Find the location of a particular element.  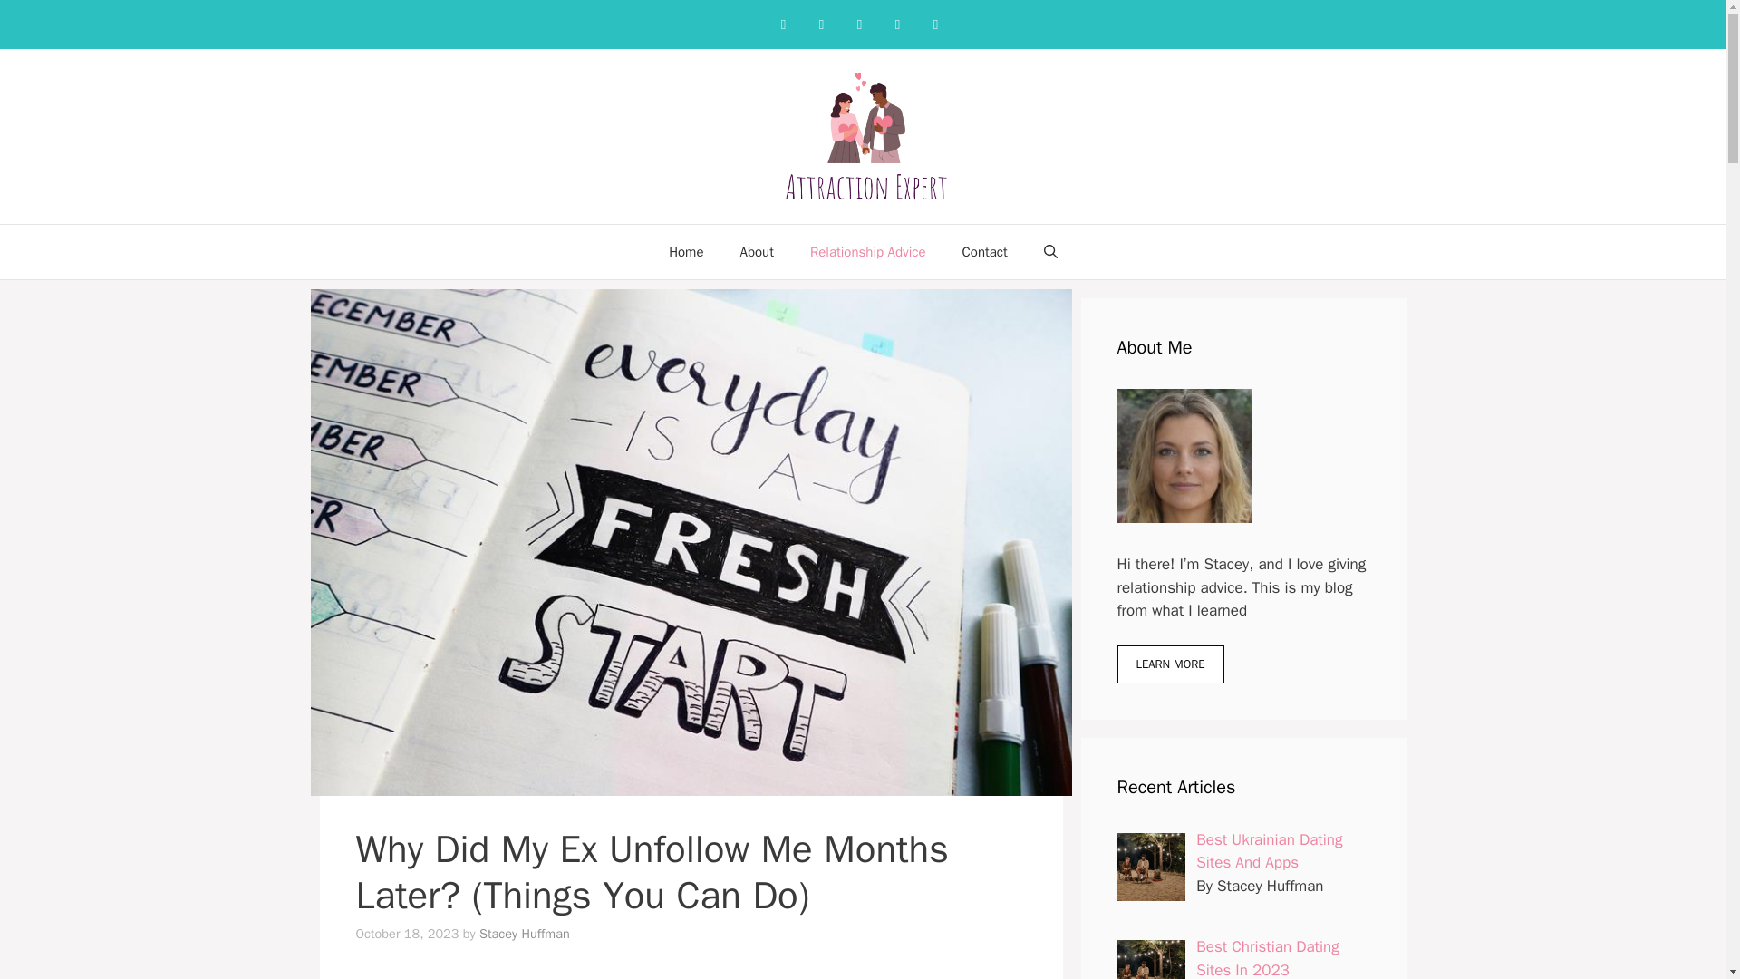

About is located at coordinates (756, 252).